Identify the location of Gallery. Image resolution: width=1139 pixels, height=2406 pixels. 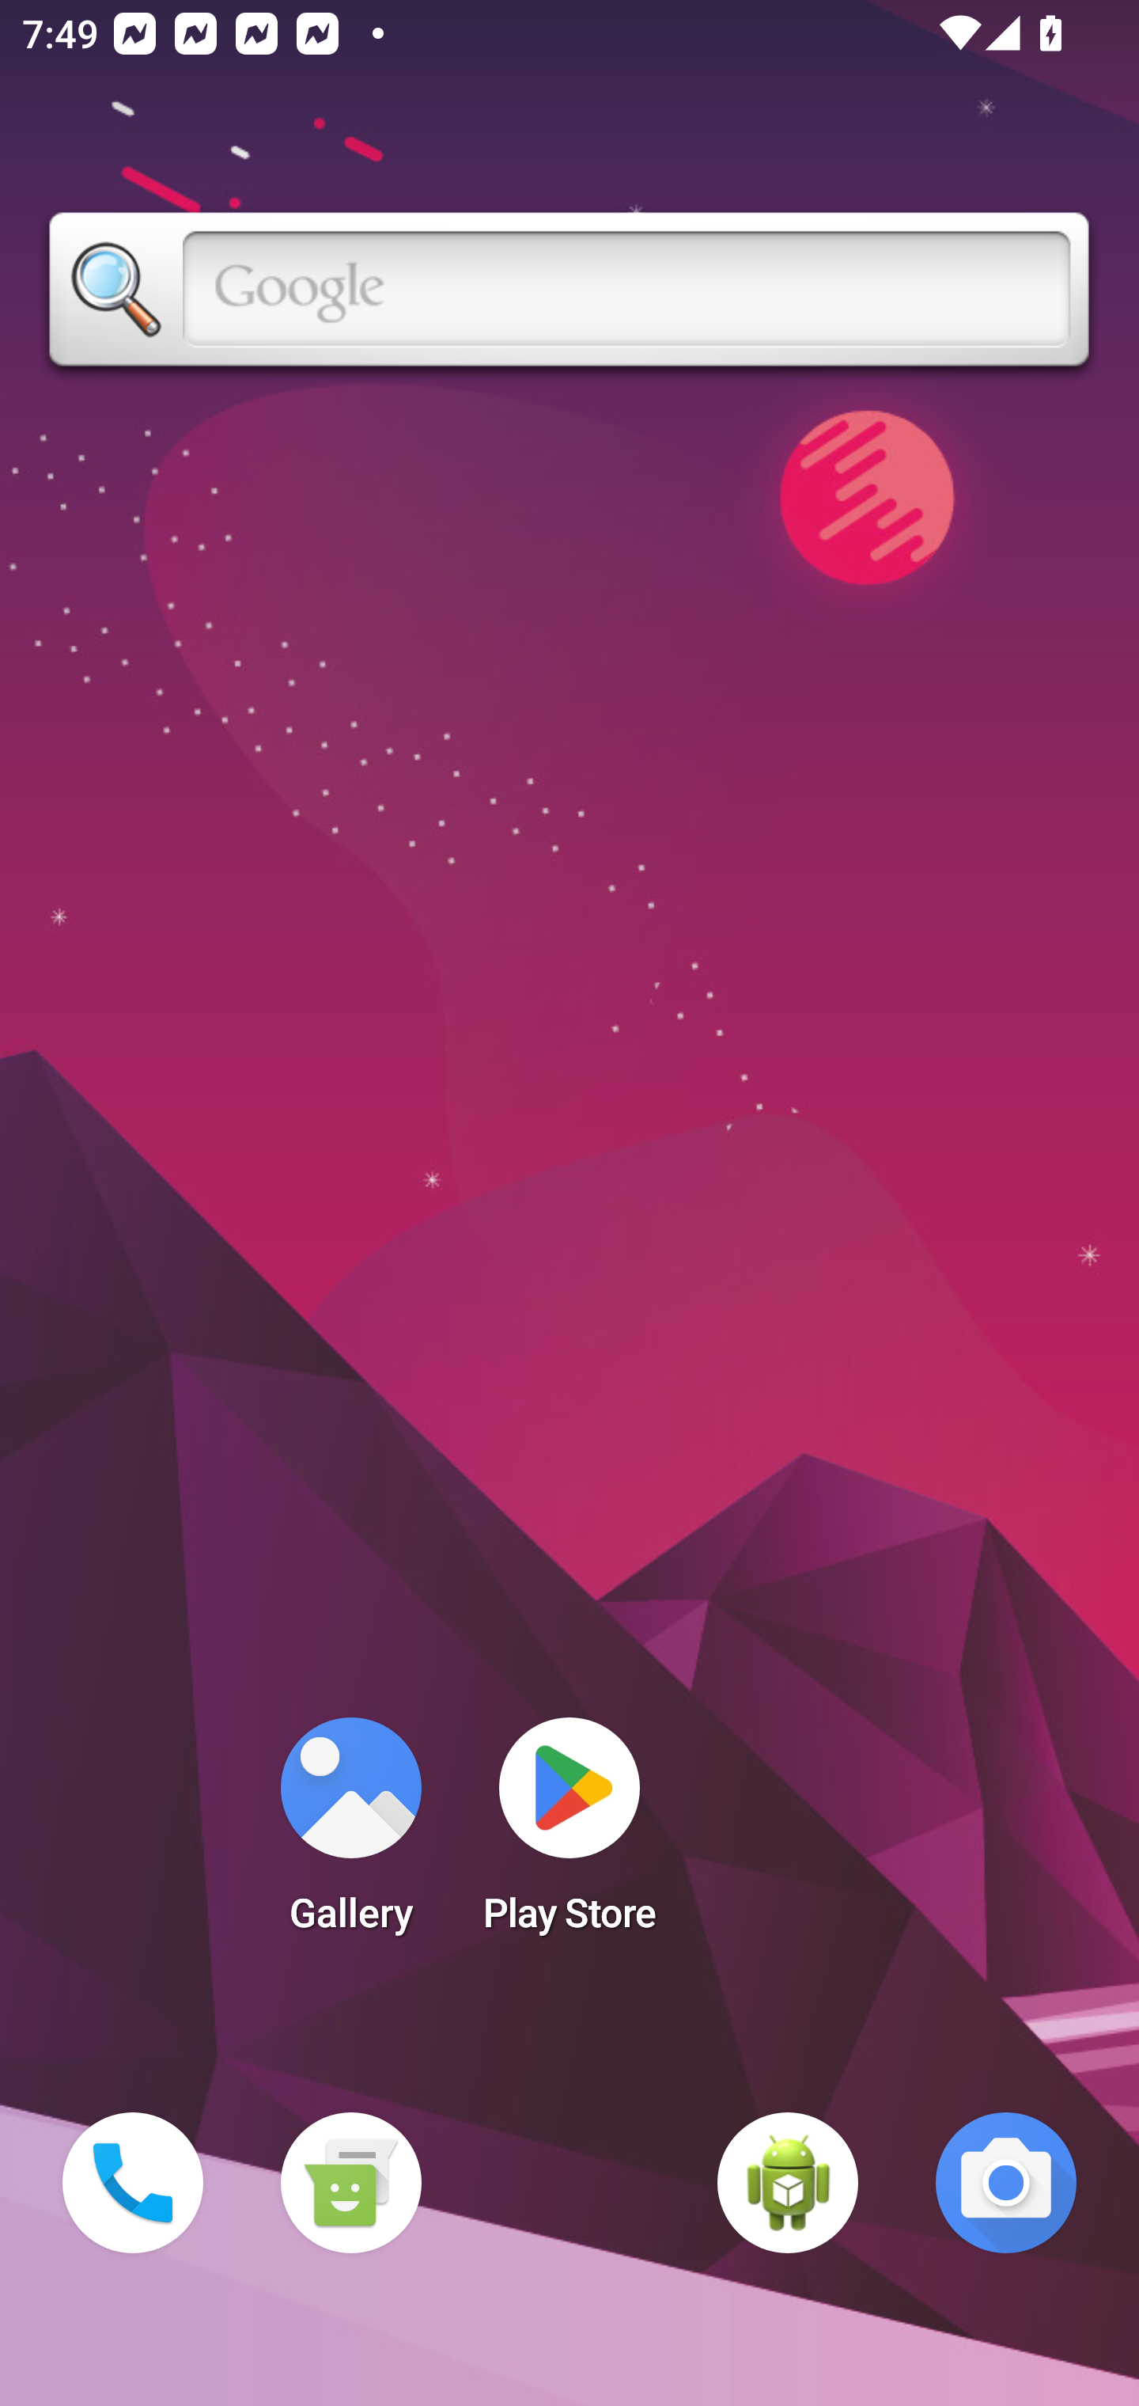
(350, 1835).